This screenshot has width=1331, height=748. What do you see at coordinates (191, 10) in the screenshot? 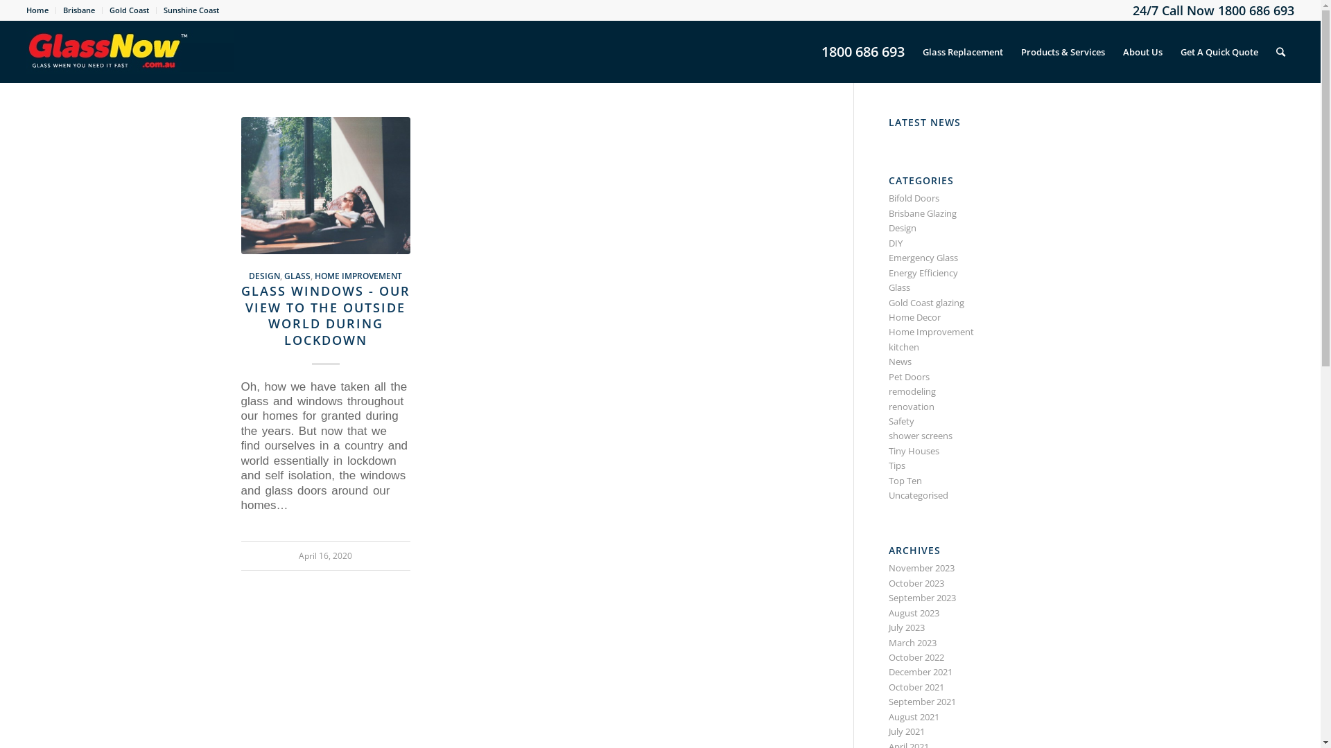
I see `Sunshine Coast` at bounding box center [191, 10].